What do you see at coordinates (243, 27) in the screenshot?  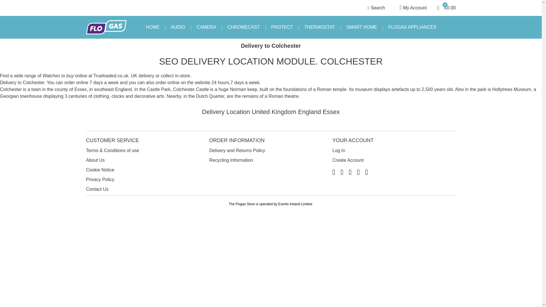 I see `CHROMECAST` at bounding box center [243, 27].